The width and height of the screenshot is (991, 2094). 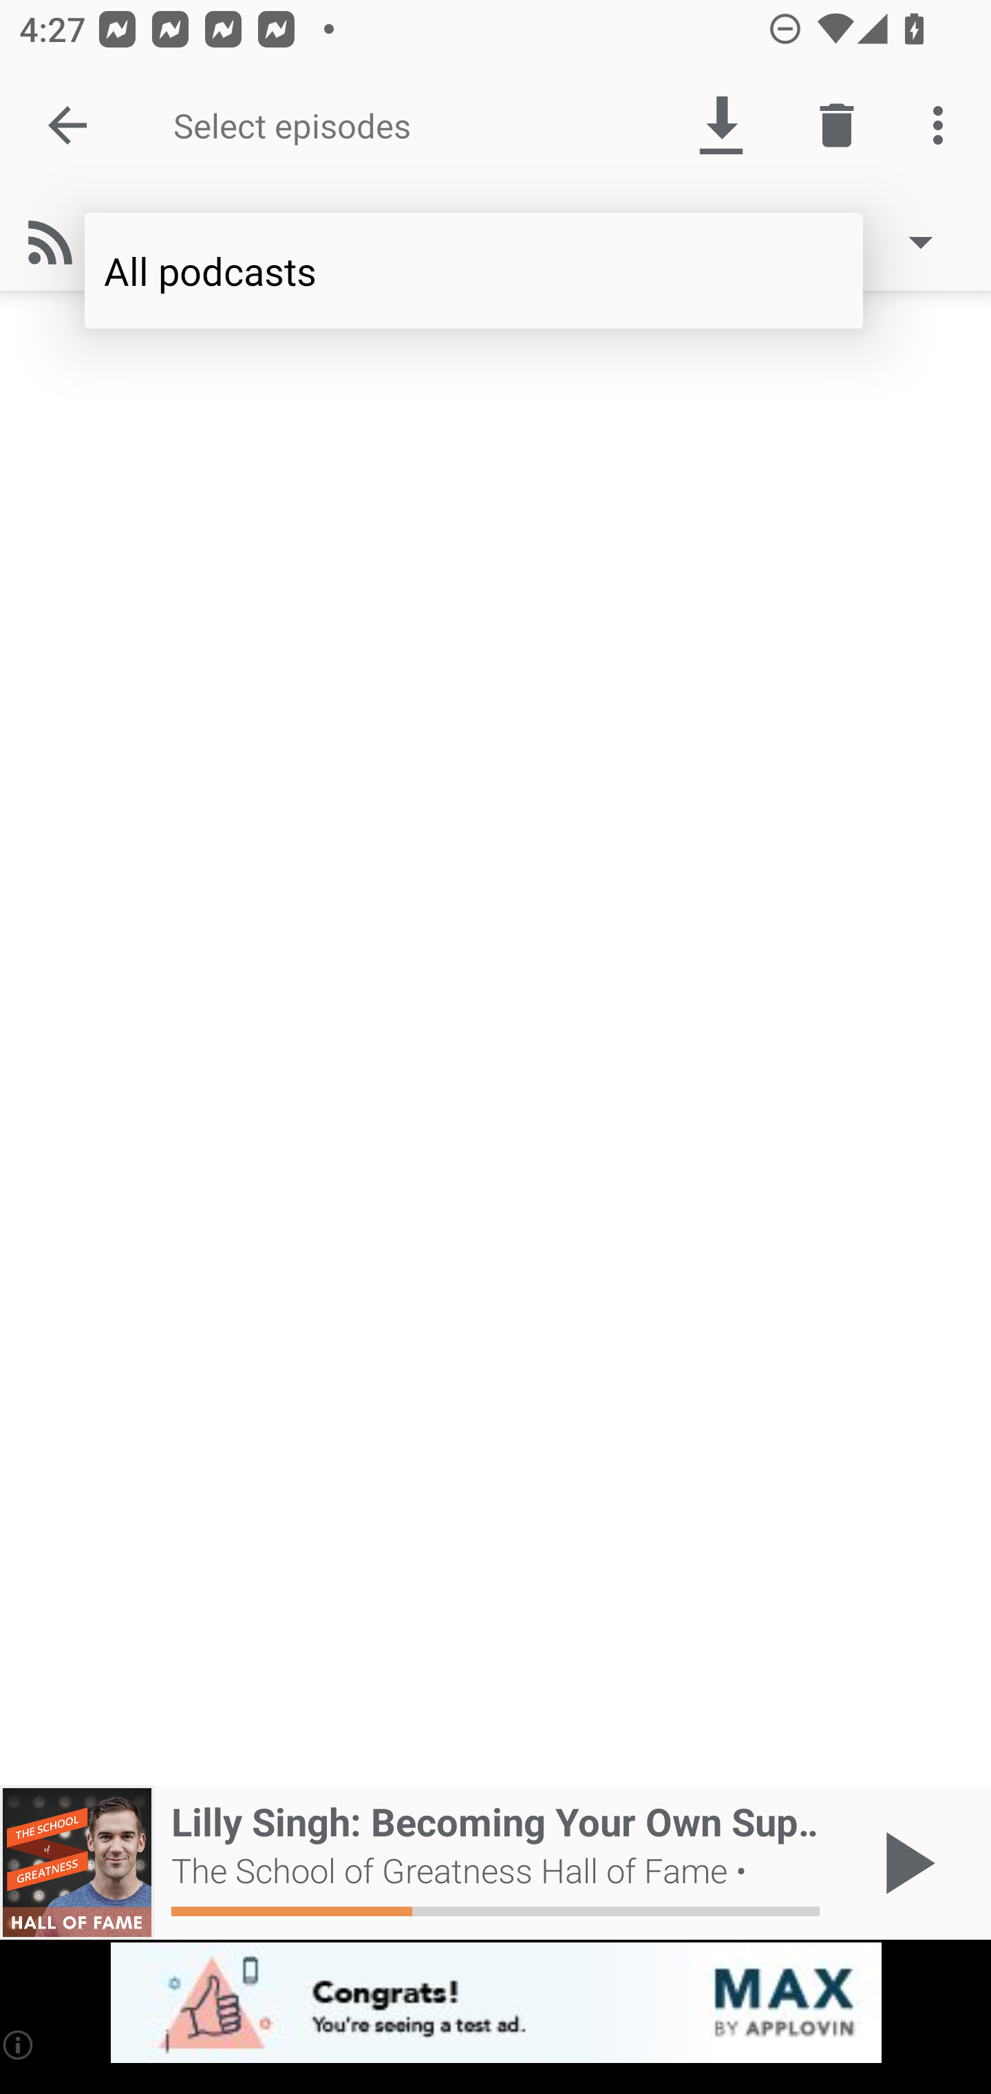 What do you see at coordinates (473, 271) in the screenshot?
I see `All podcasts` at bounding box center [473, 271].